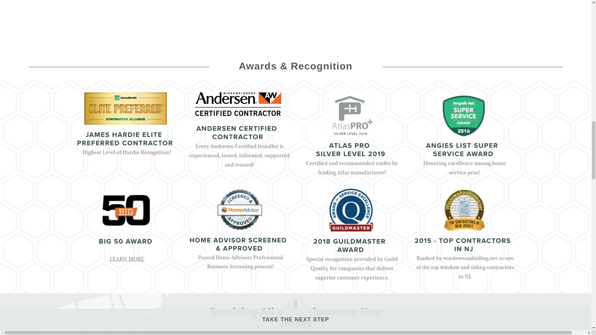 Image resolution: width=596 pixels, height=335 pixels. I want to click on Group 178, so click(464, 134).